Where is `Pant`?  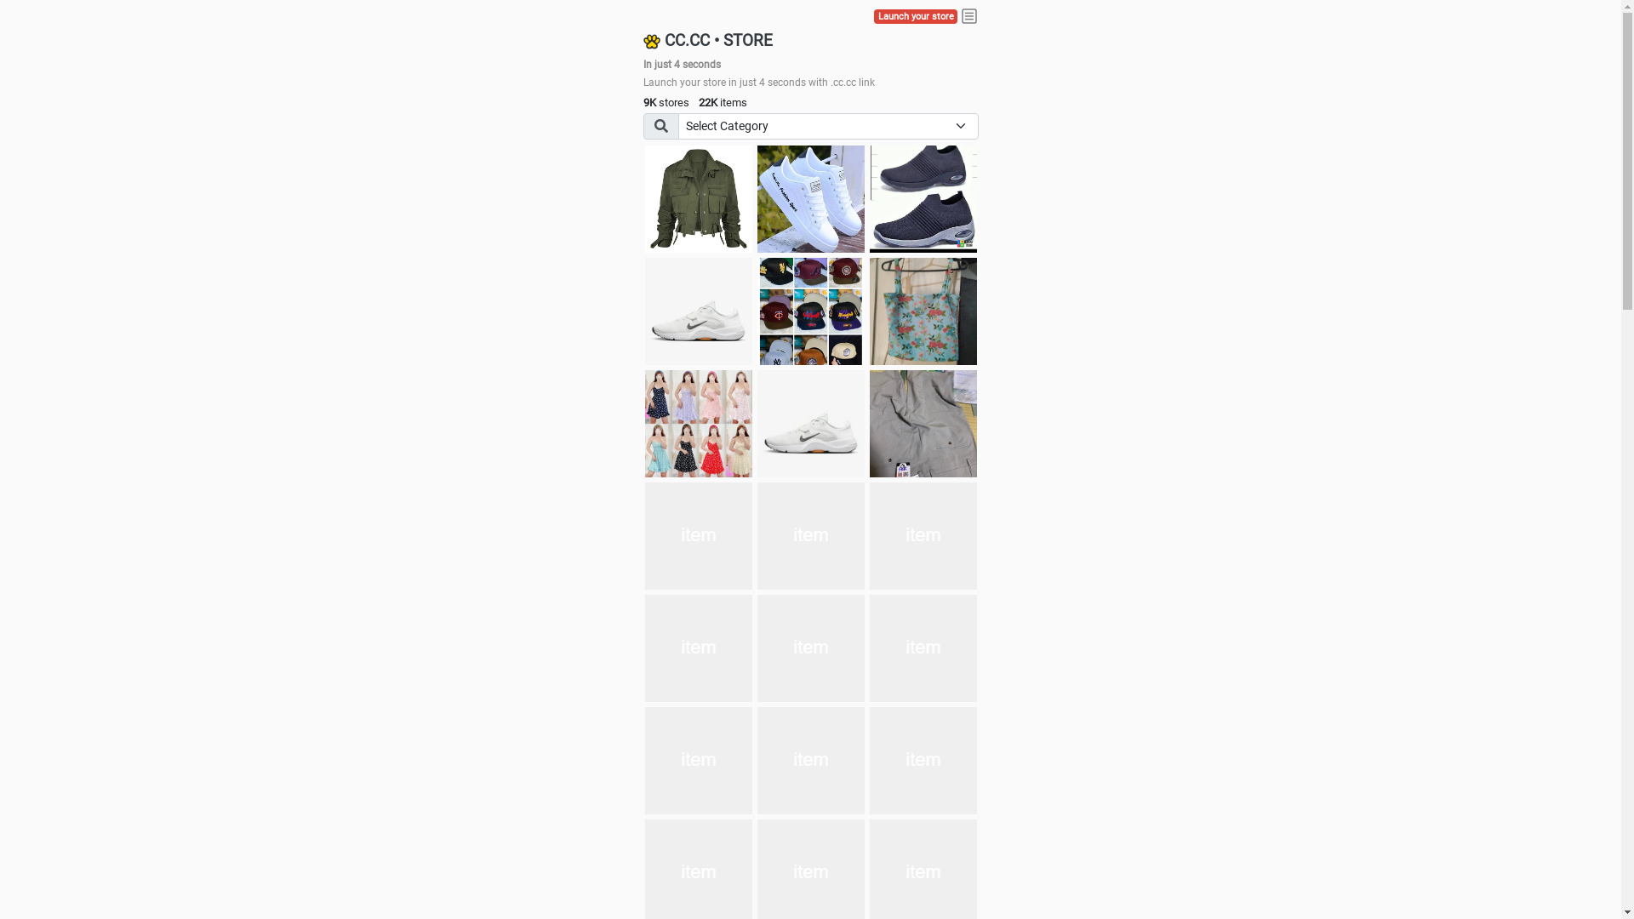 Pant is located at coordinates (923, 761).